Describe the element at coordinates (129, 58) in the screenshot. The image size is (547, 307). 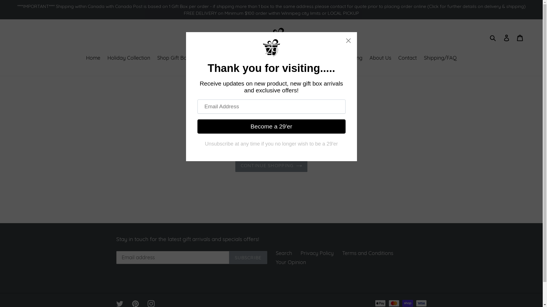
I see `Holiday Collection` at that location.